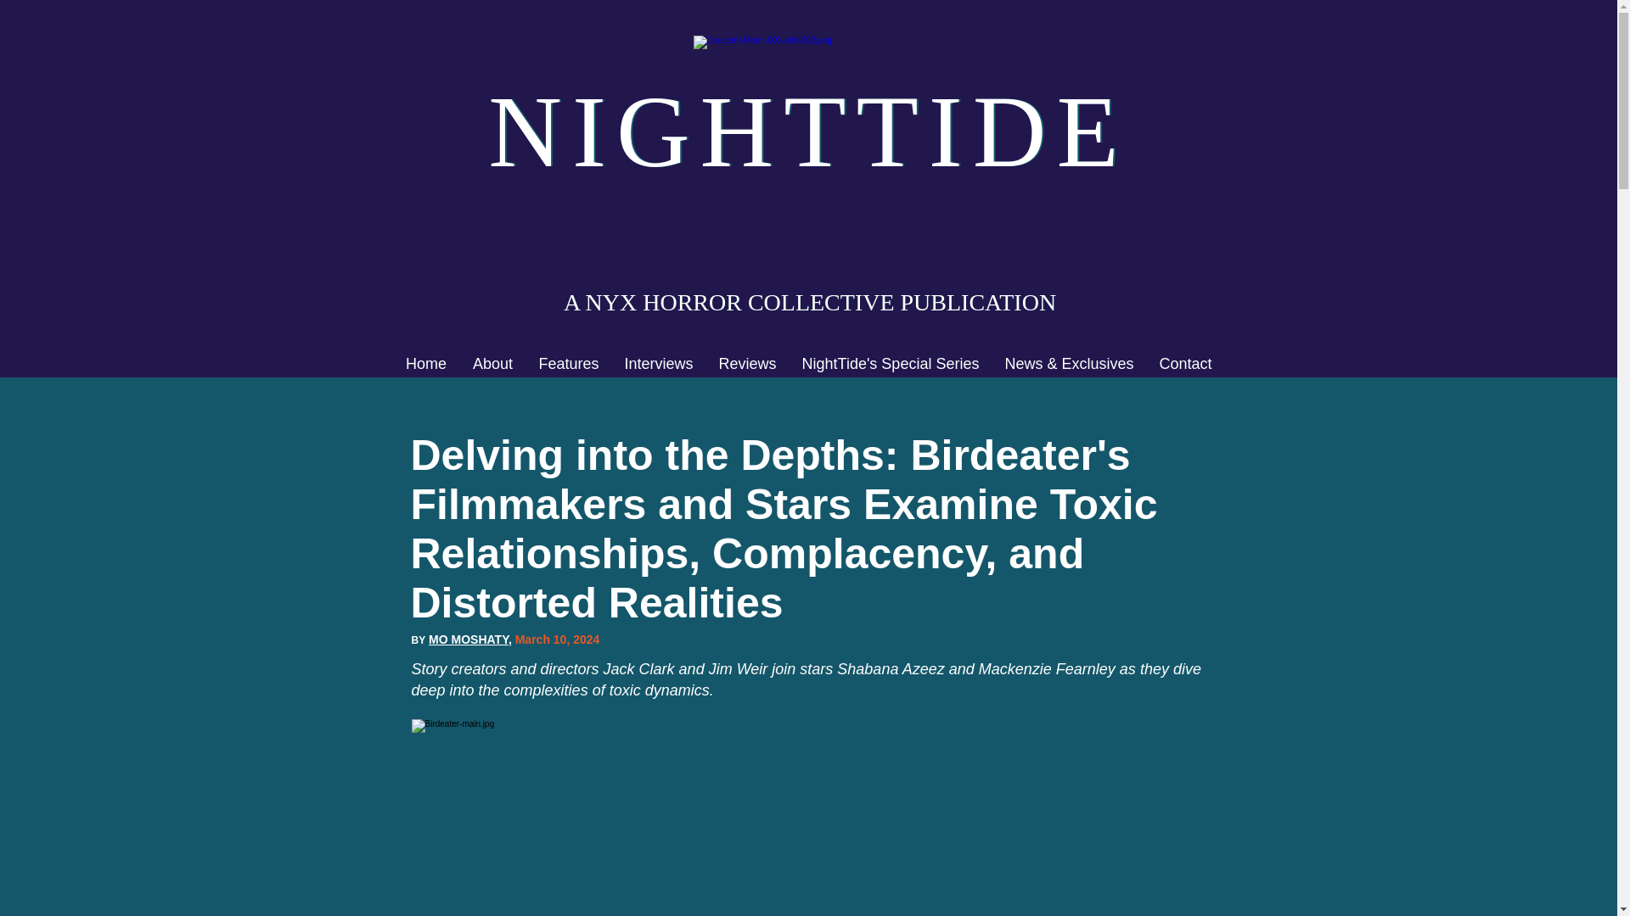  Describe the element at coordinates (569, 364) in the screenshot. I see `Features` at that location.